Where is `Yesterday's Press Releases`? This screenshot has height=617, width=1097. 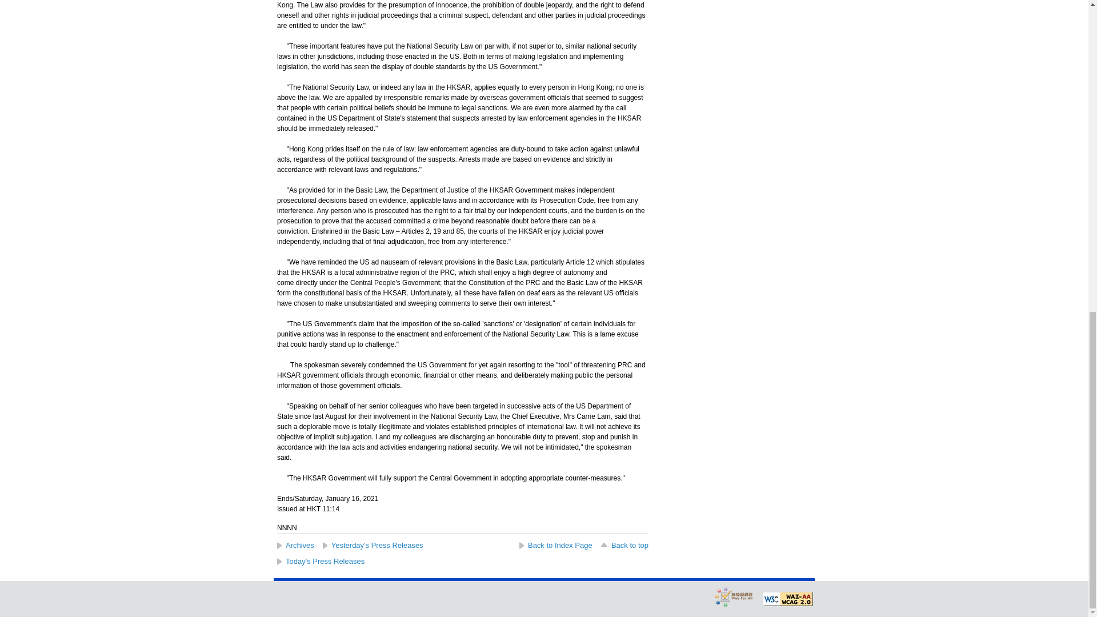 Yesterday's Press Releases is located at coordinates (373, 545).